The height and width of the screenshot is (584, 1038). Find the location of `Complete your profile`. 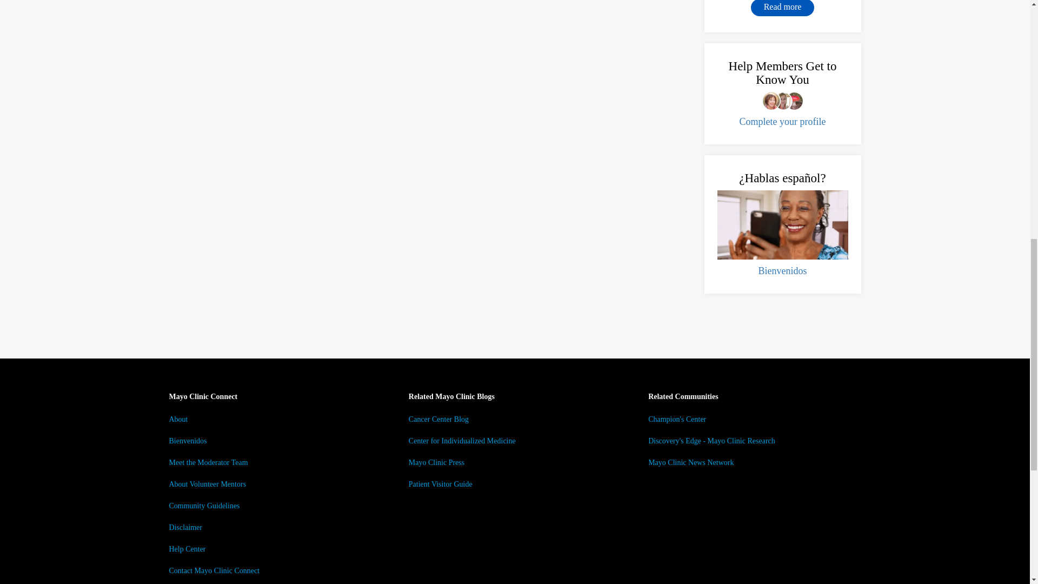

Complete your profile is located at coordinates (783, 121).